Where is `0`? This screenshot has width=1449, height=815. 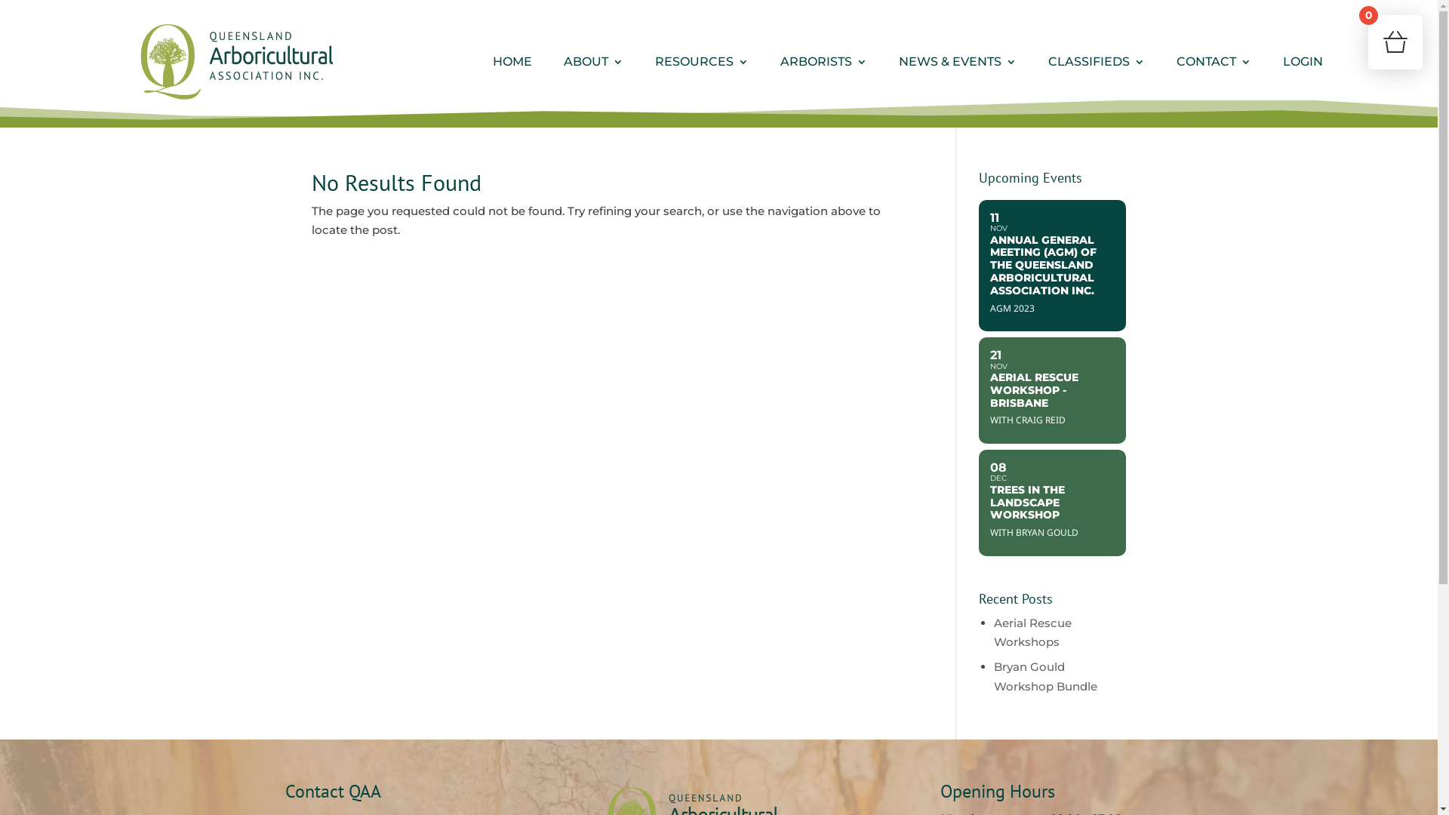
0 is located at coordinates (1395, 42).